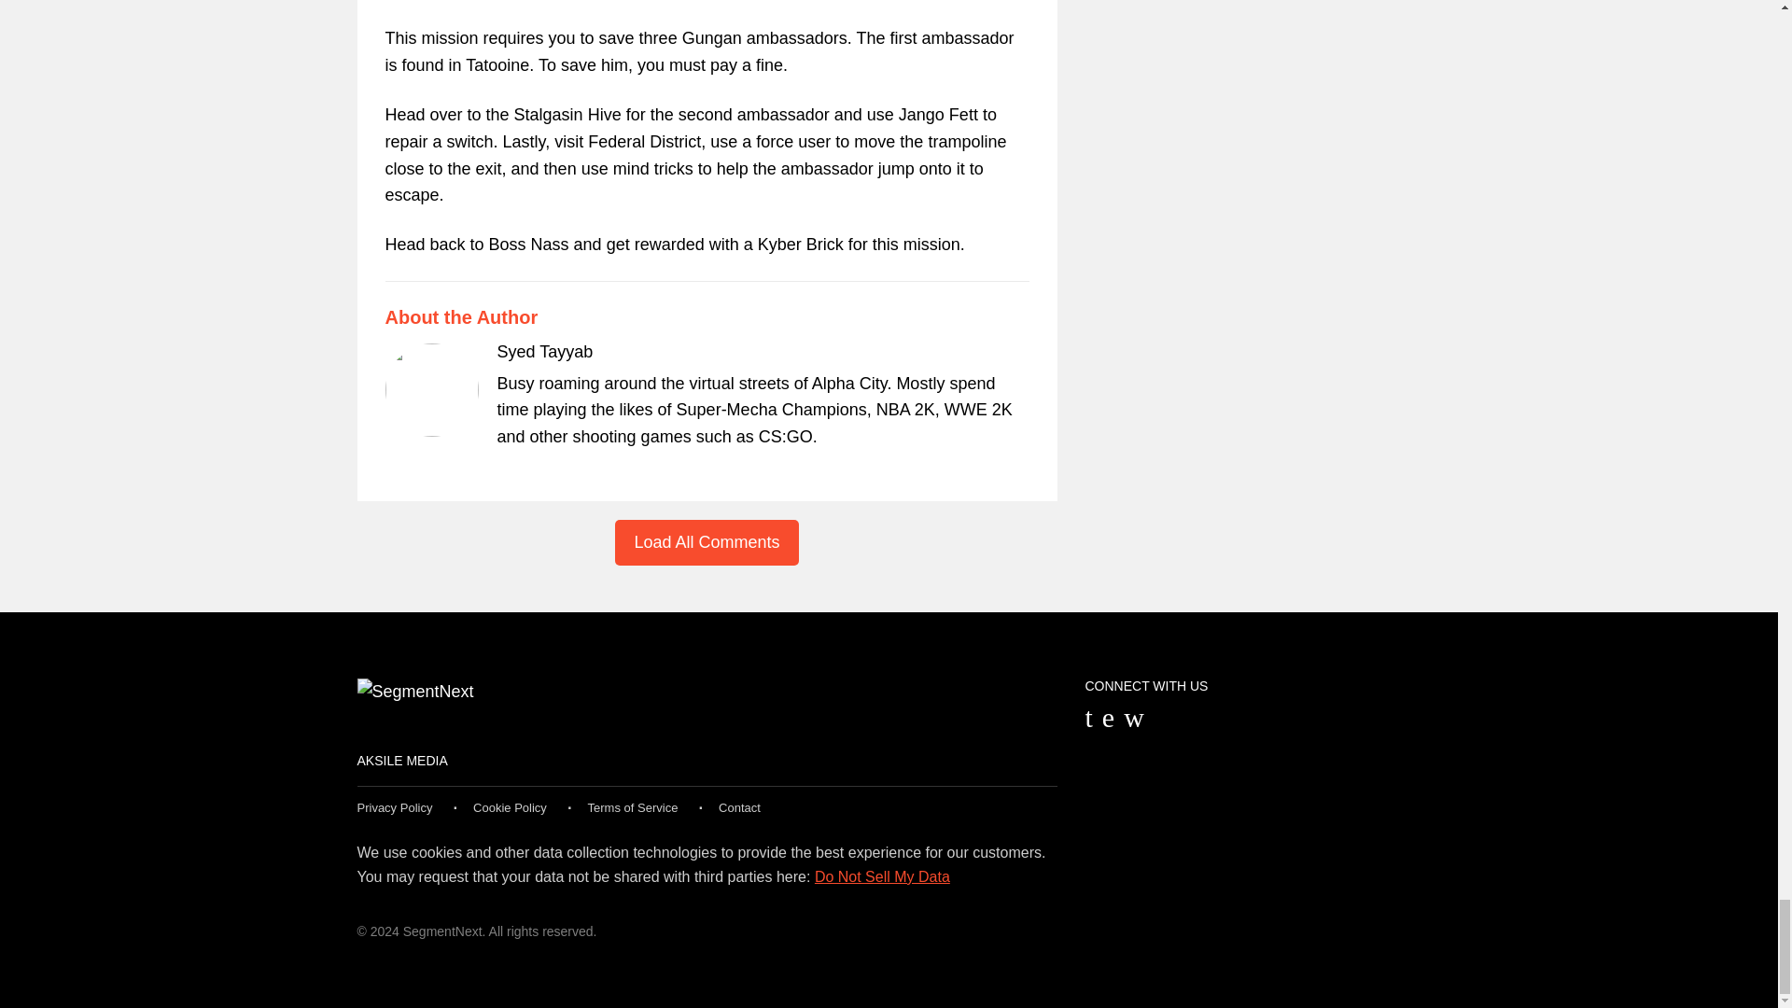 The width and height of the screenshot is (1792, 1008). I want to click on Terms of Service, so click(633, 806).